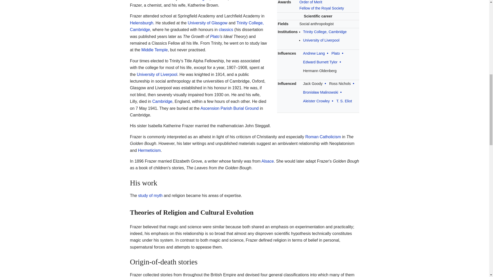  I want to click on University of Liverpool, so click(321, 40).